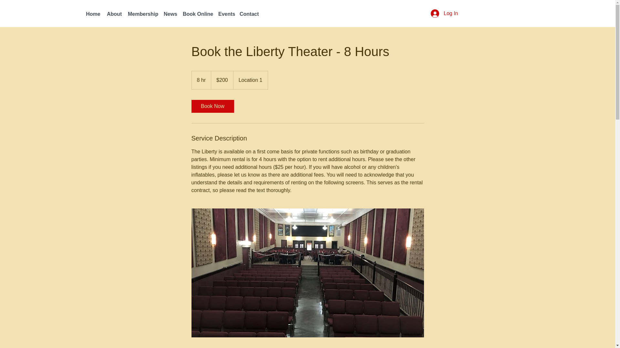 The width and height of the screenshot is (620, 348). Describe the element at coordinates (142, 14) in the screenshot. I see `Membership` at that location.